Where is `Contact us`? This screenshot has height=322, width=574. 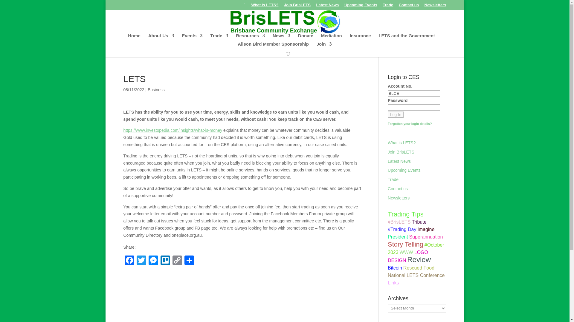 Contact us is located at coordinates (409, 6).